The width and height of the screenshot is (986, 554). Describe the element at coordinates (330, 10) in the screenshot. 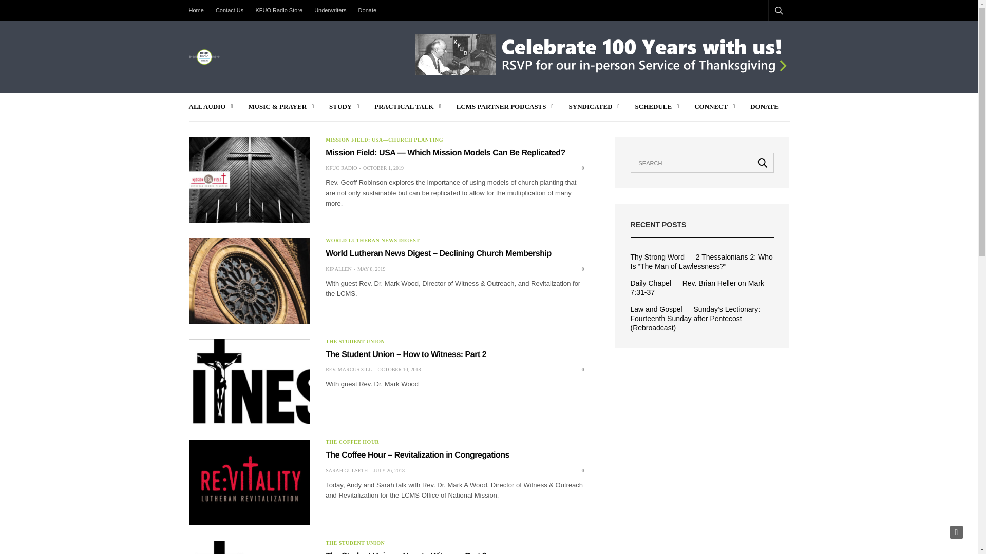

I see `Underwriters` at that location.